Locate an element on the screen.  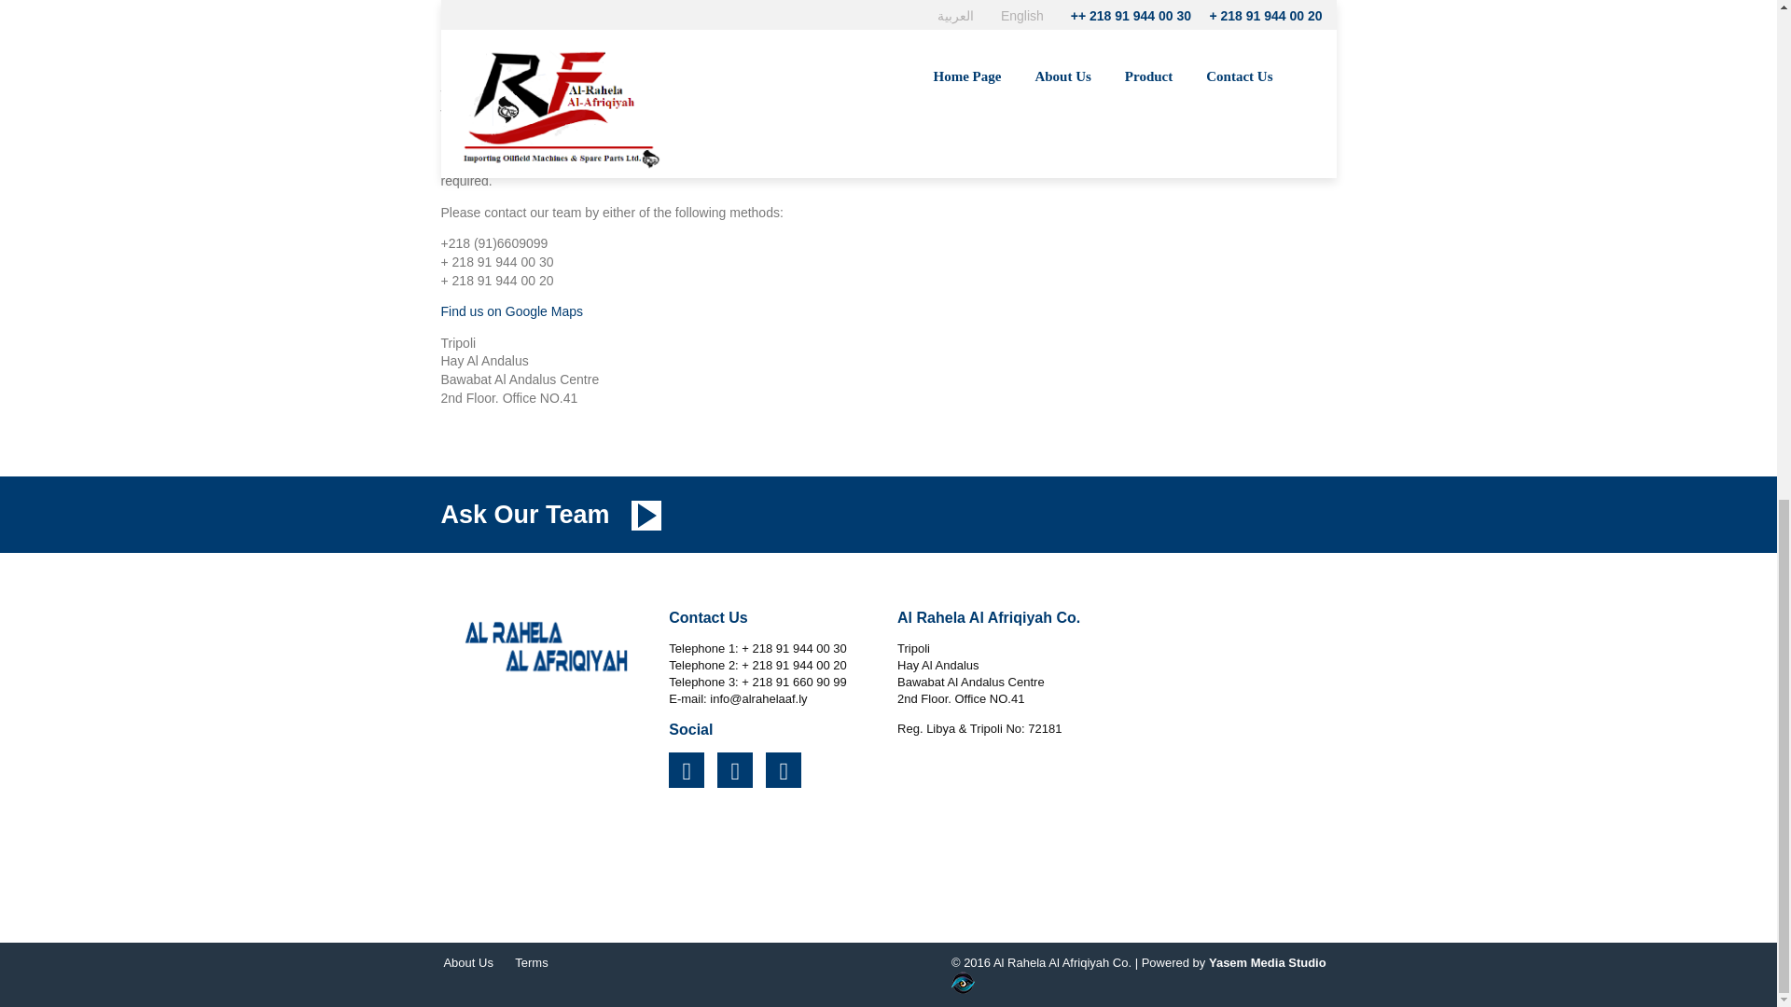
Find us on Google Maps is located at coordinates (511, 311).